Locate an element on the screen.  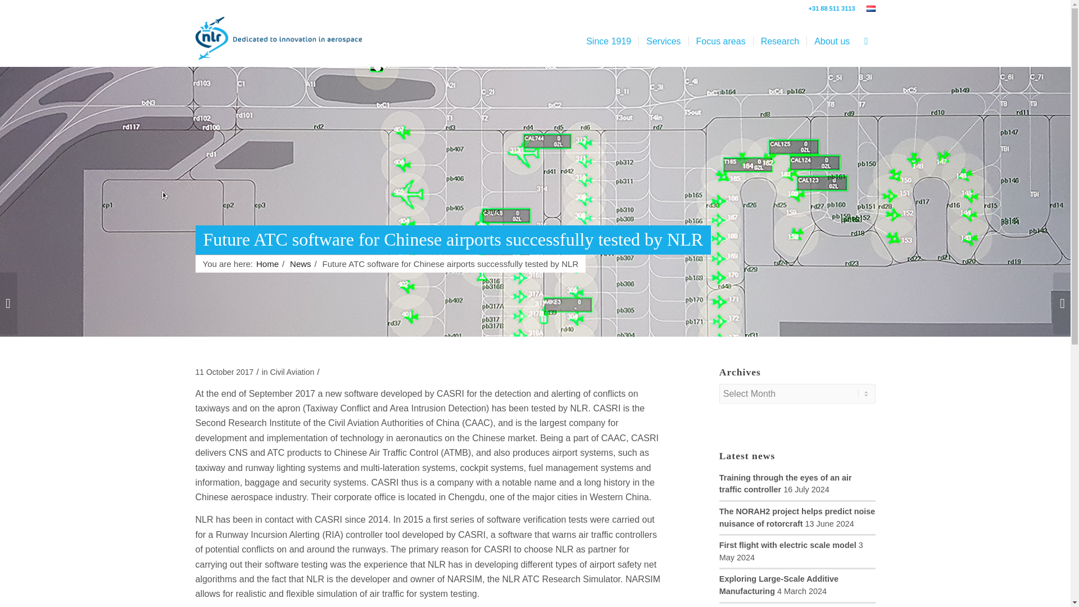
Royal Netherlands Aerospace Centre is located at coordinates (268, 264).